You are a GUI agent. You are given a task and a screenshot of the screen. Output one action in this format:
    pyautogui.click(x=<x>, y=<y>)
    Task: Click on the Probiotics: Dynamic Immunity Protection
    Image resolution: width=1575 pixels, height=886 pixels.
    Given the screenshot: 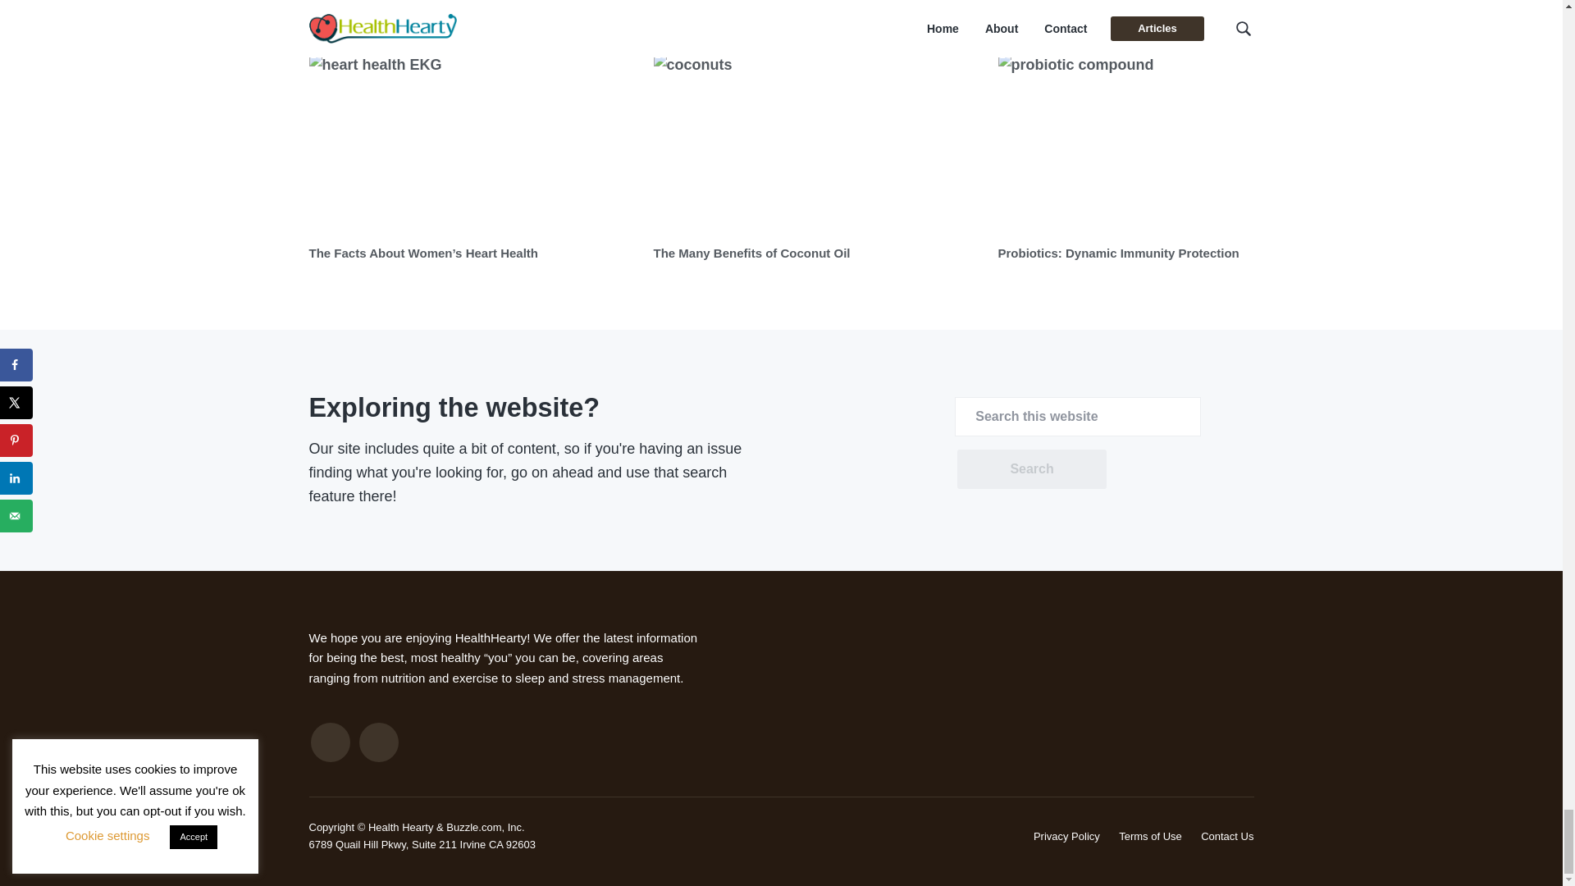 What is the action you would take?
    pyautogui.click(x=1117, y=253)
    